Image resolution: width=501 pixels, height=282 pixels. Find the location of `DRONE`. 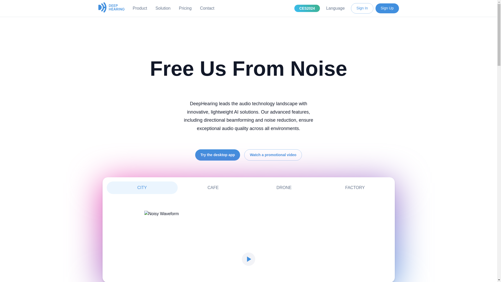

DRONE is located at coordinates (185, 8).